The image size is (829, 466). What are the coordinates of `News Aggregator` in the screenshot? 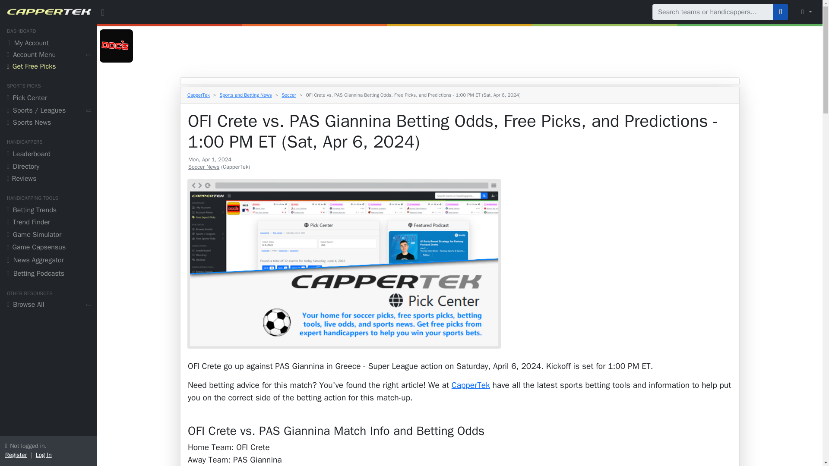 It's located at (48, 261).